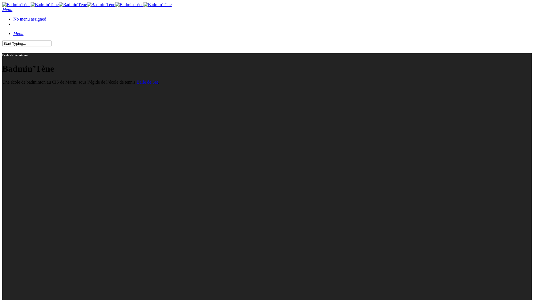 The width and height of the screenshot is (534, 300). Describe the element at coordinates (147, 82) in the screenshot. I see `Balle de Set` at that location.